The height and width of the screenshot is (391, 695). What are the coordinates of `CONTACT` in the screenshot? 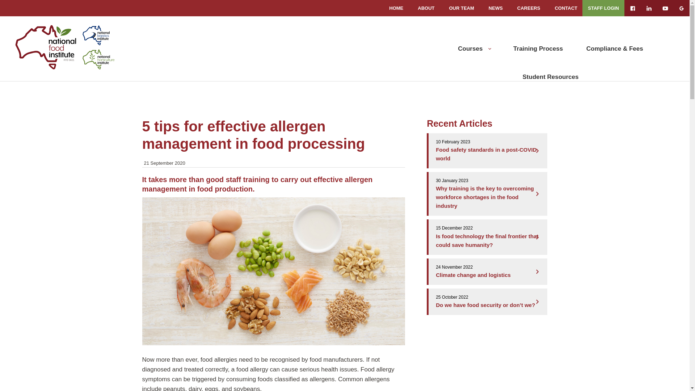 It's located at (566, 8).